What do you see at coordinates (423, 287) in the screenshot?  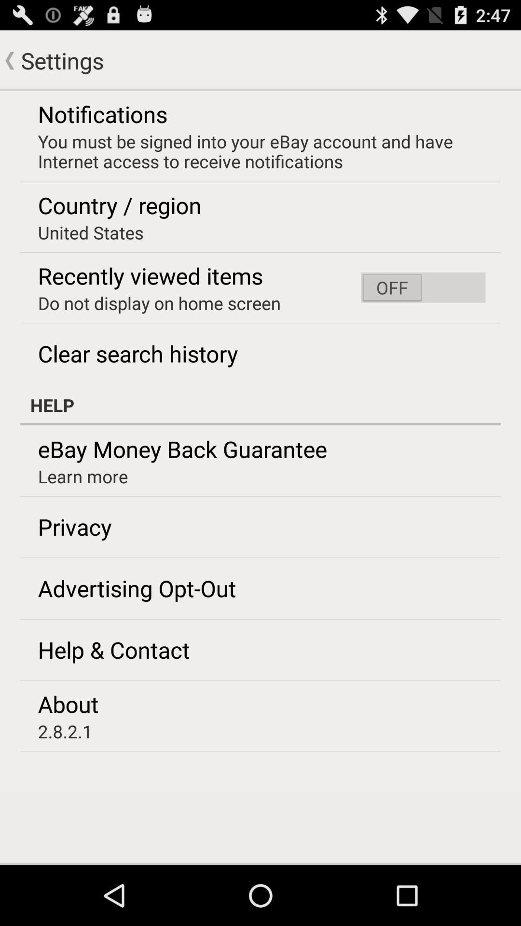 I see `select item above help` at bounding box center [423, 287].